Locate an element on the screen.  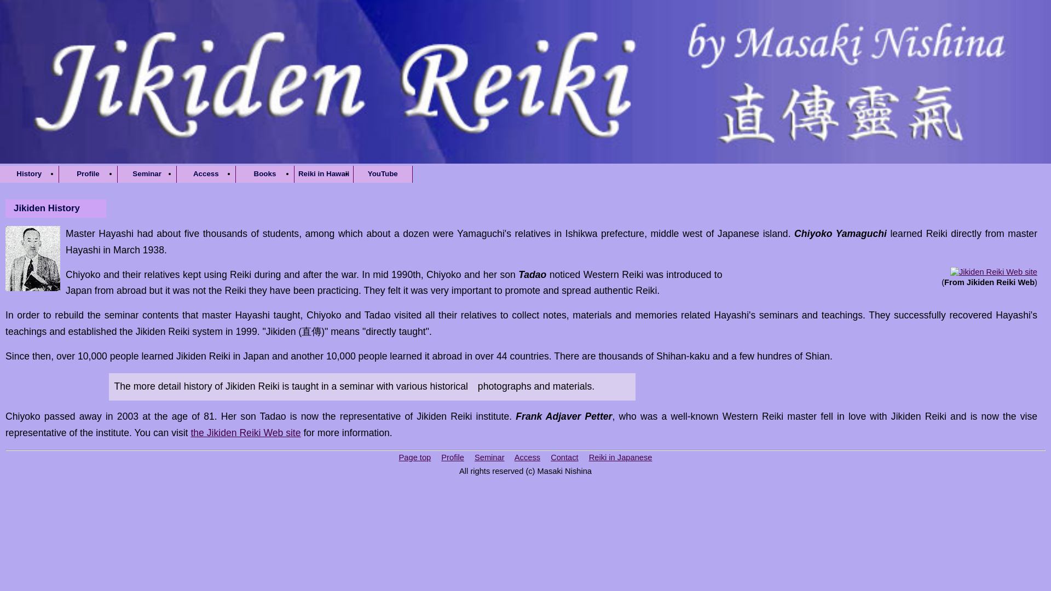
Contact is located at coordinates (565, 457).